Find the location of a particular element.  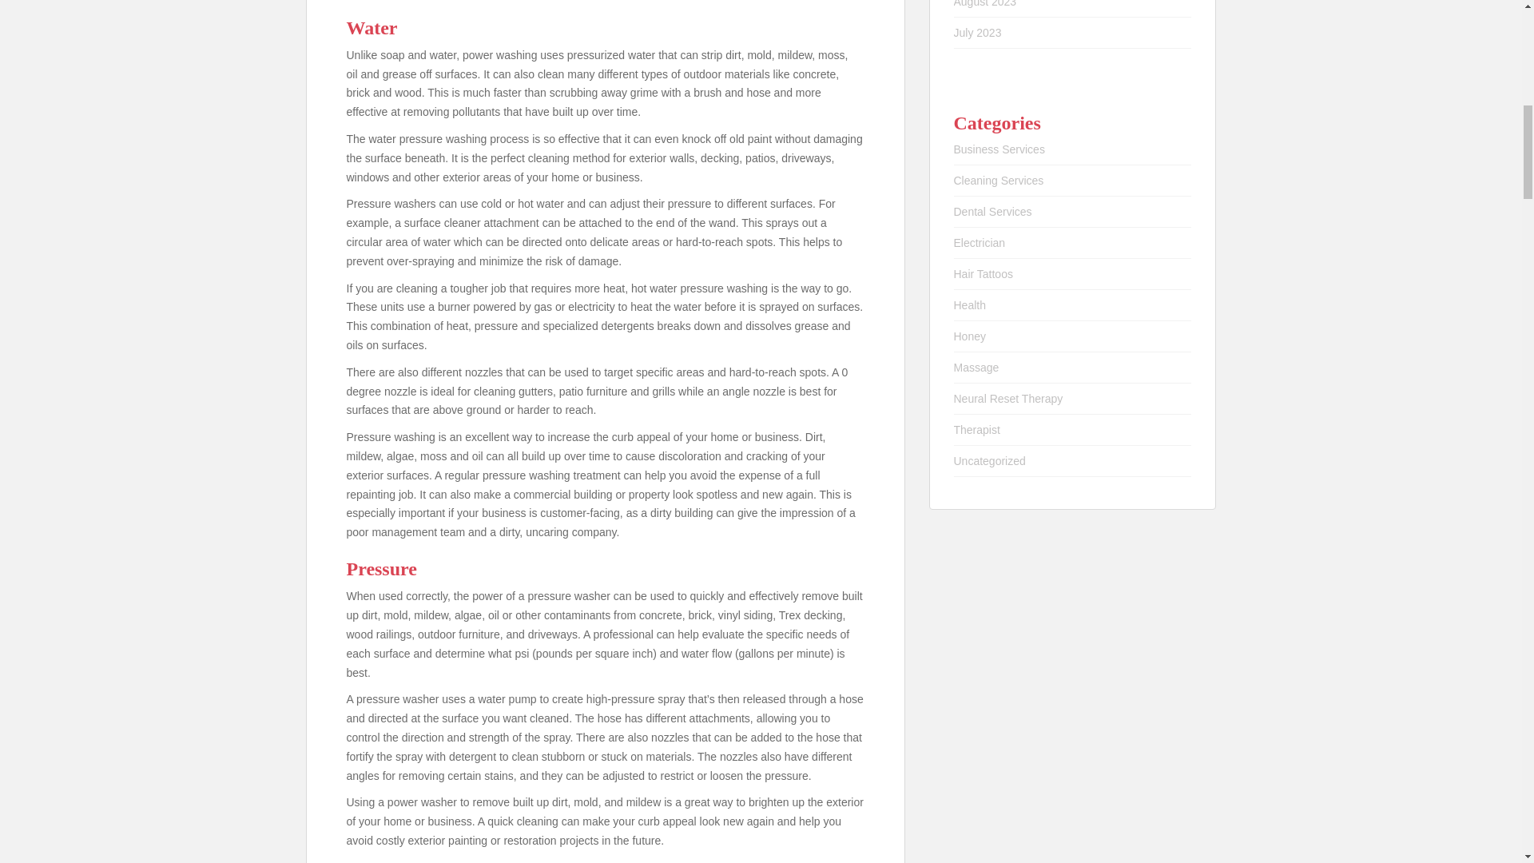

August 2023 is located at coordinates (985, 3).